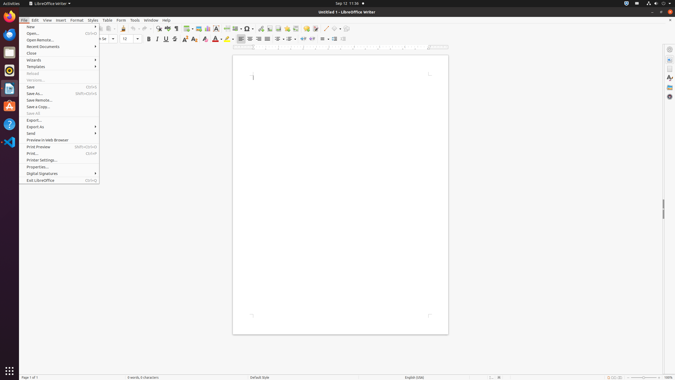 The height and width of the screenshot is (380, 675). Describe the element at coordinates (35, 20) in the screenshot. I see `Edit` at that location.